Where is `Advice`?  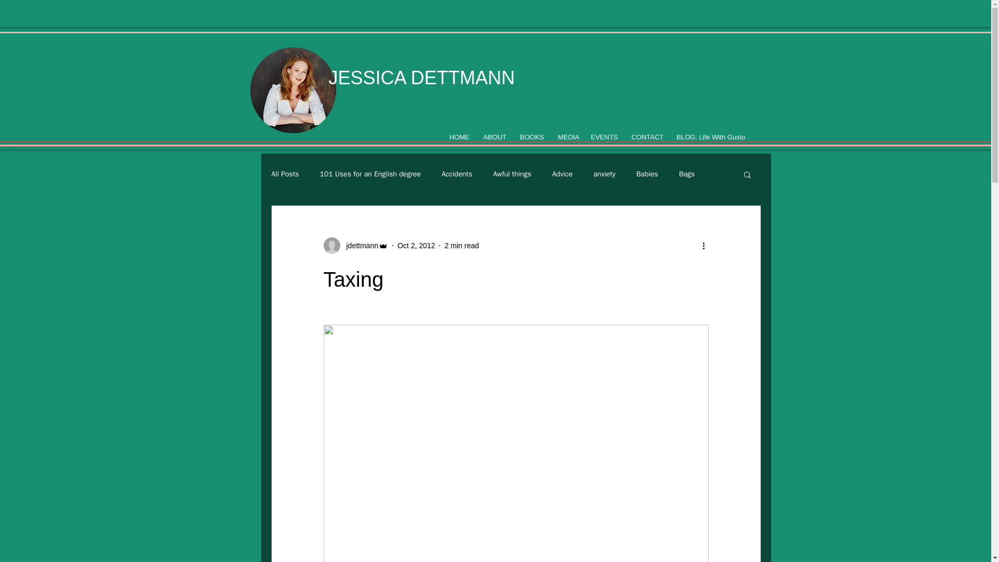 Advice is located at coordinates (562, 174).